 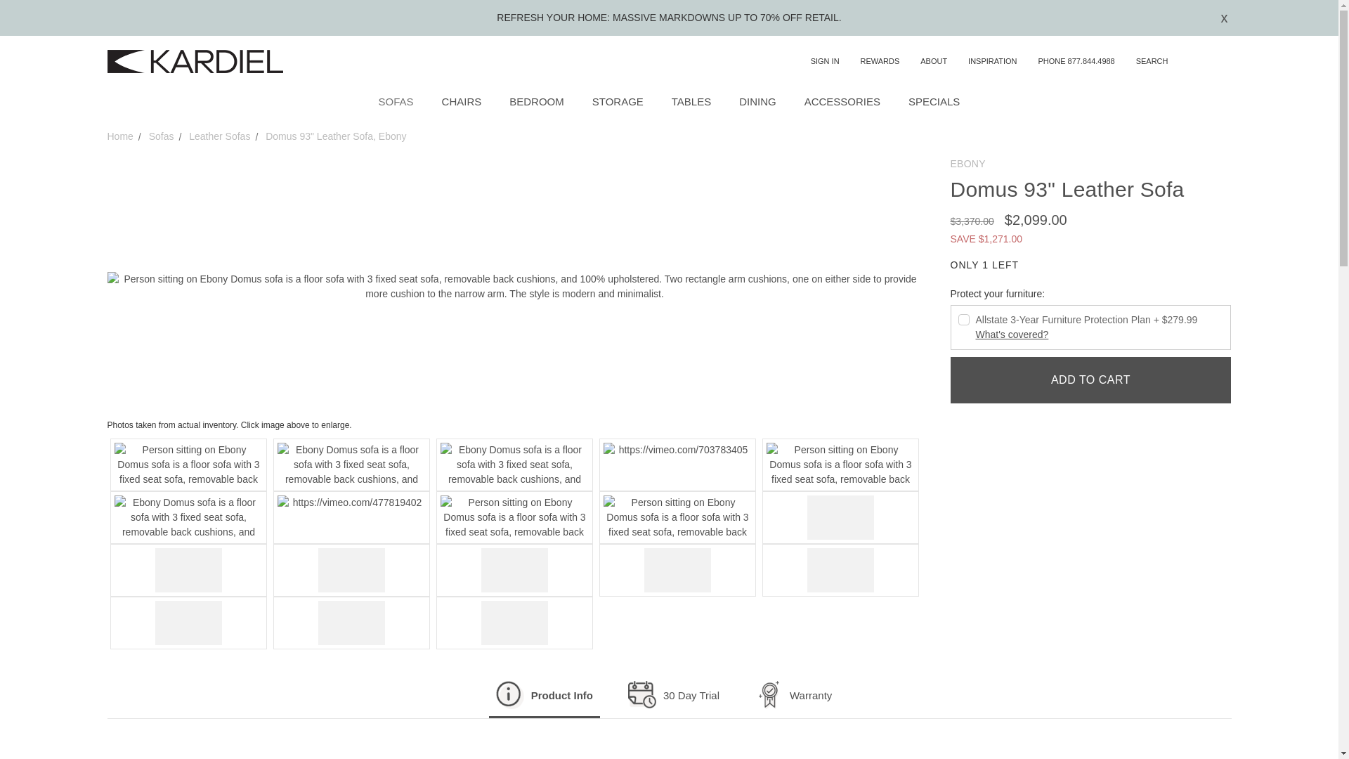 What do you see at coordinates (462, 103) in the screenshot?
I see `CHAIRS` at bounding box center [462, 103].